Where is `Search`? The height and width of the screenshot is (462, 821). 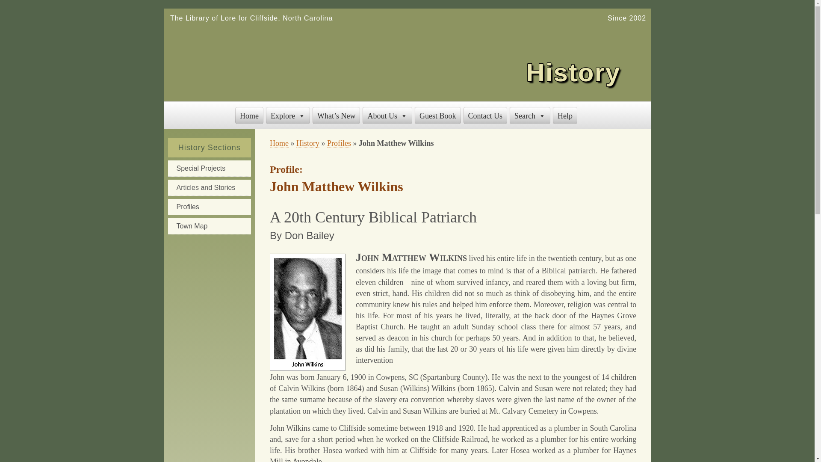
Search is located at coordinates (530, 115).